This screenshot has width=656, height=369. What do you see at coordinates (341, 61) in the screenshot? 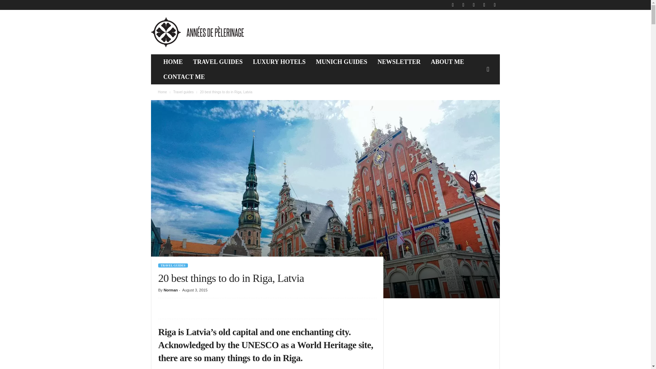
I see `MUNICH GUIDES` at bounding box center [341, 61].